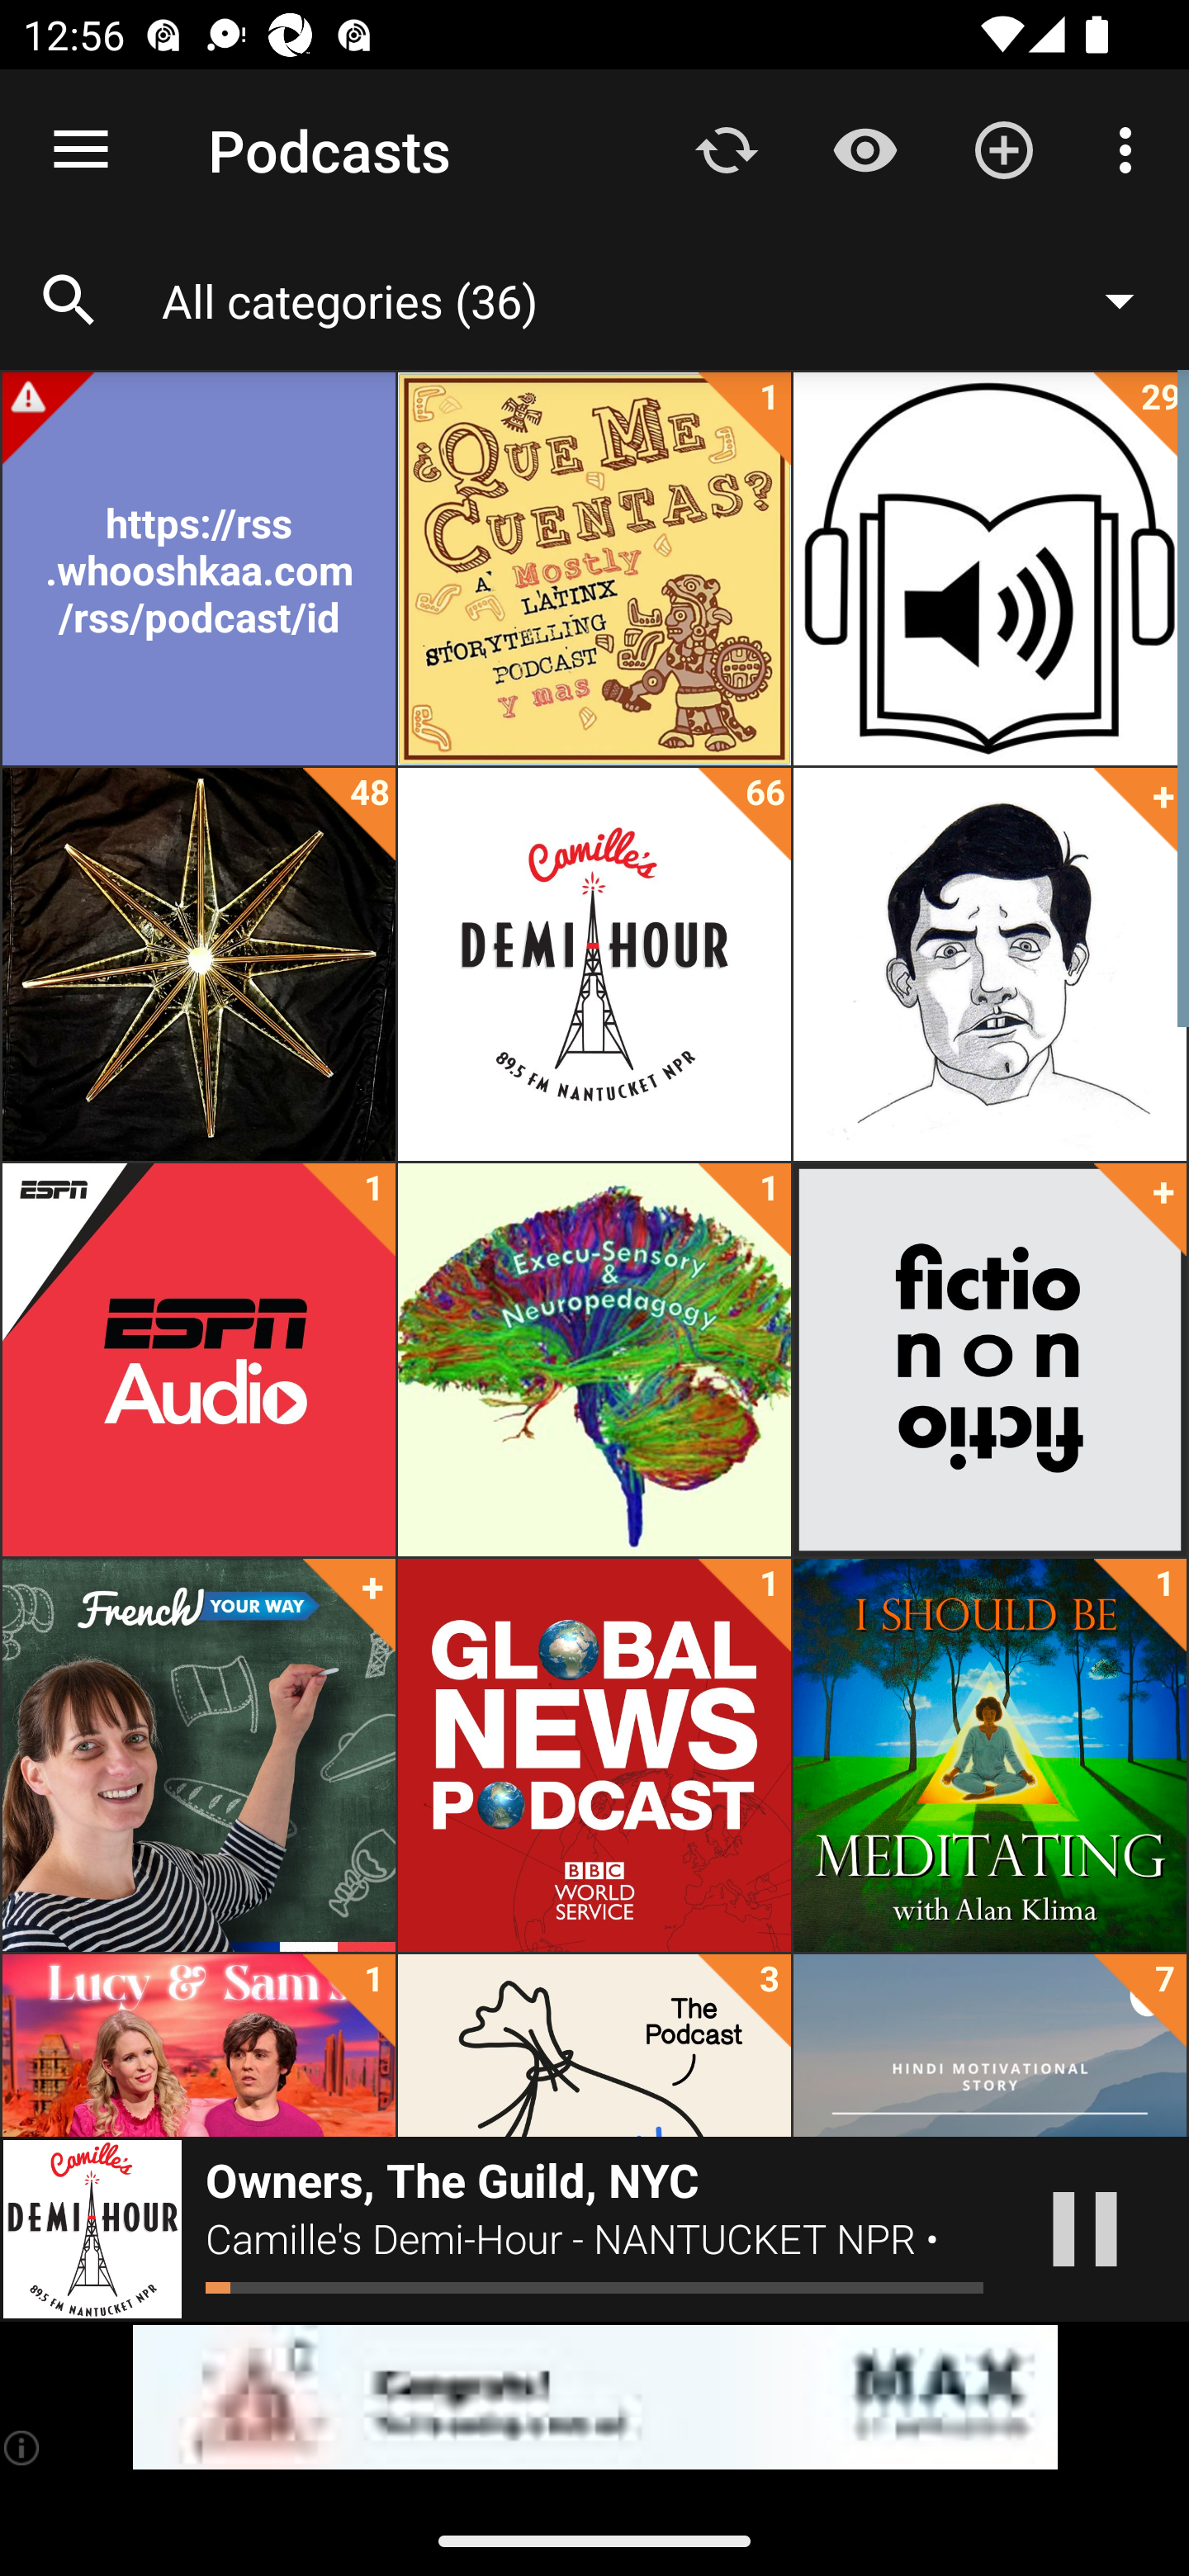 This screenshot has width=1189, height=2576. Describe the element at coordinates (989, 964) in the screenshot. I see `Cooking Issues with Dave Arnold +` at that location.